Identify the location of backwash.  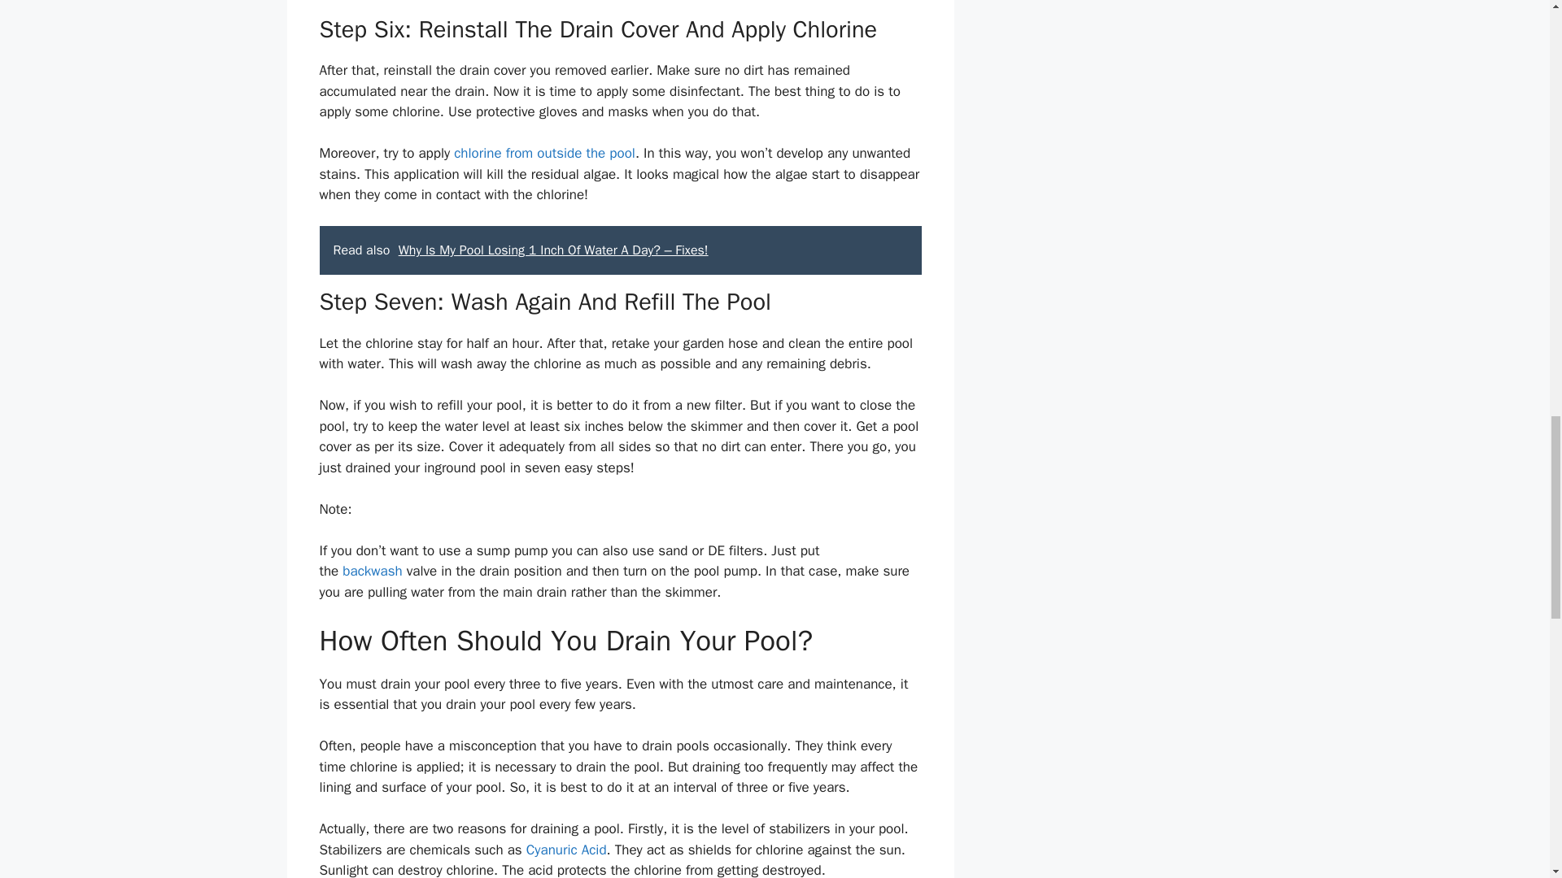
(371, 571).